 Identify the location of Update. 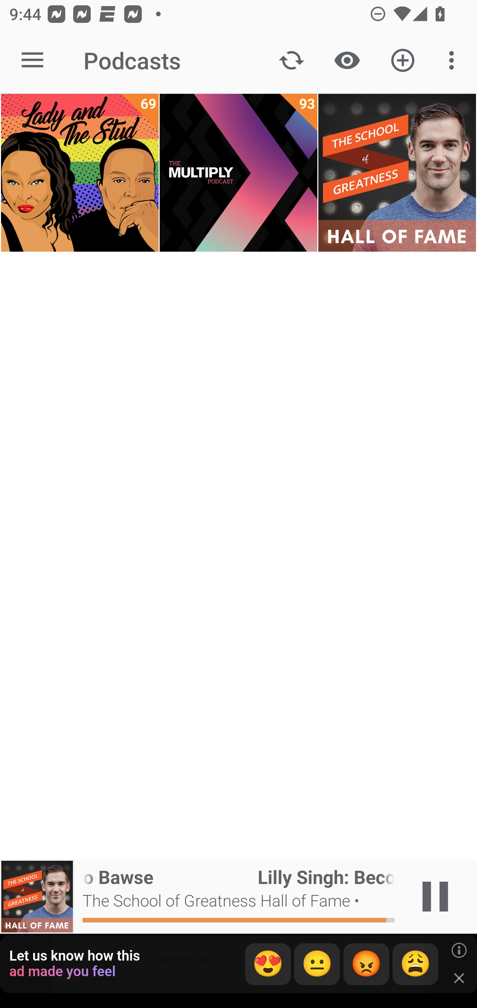
(291, 60).